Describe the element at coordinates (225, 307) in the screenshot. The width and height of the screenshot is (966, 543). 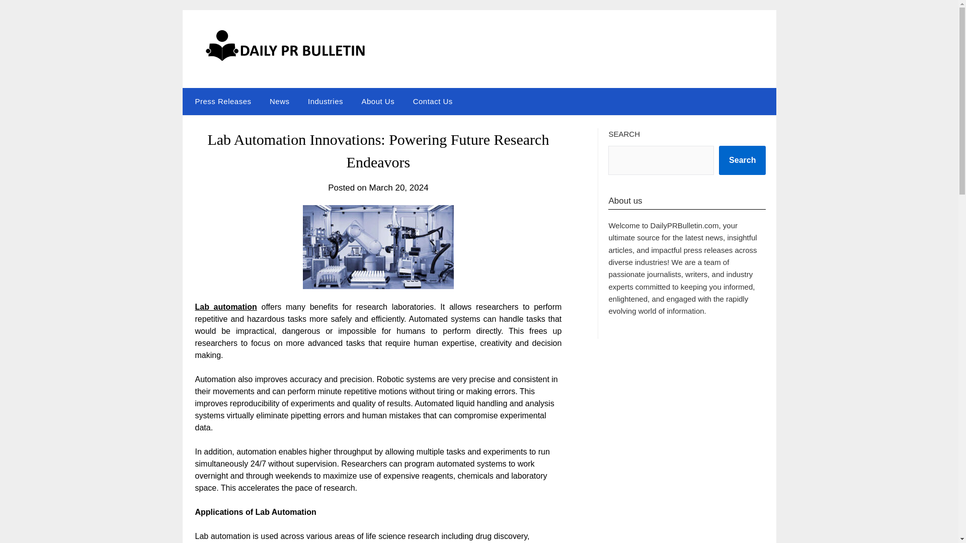
I see `Lab automation` at that location.